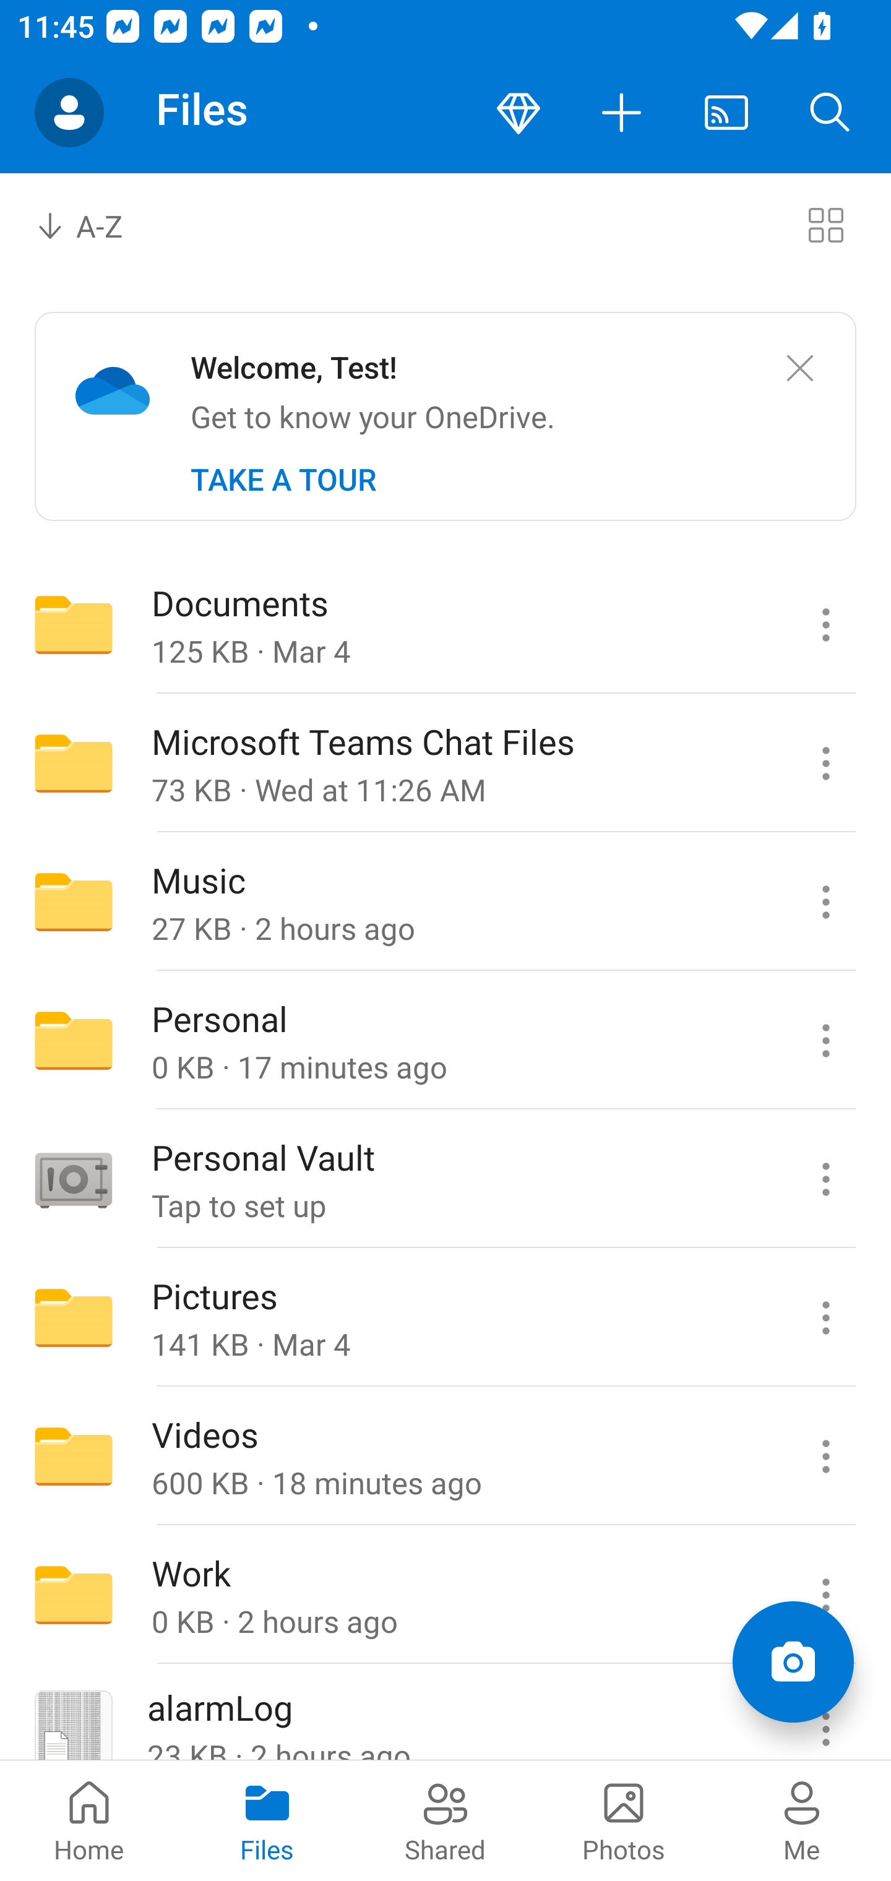 This screenshot has width=891, height=1881. Describe the element at coordinates (825, 1595) in the screenshot. I see `Work commands` at that location.